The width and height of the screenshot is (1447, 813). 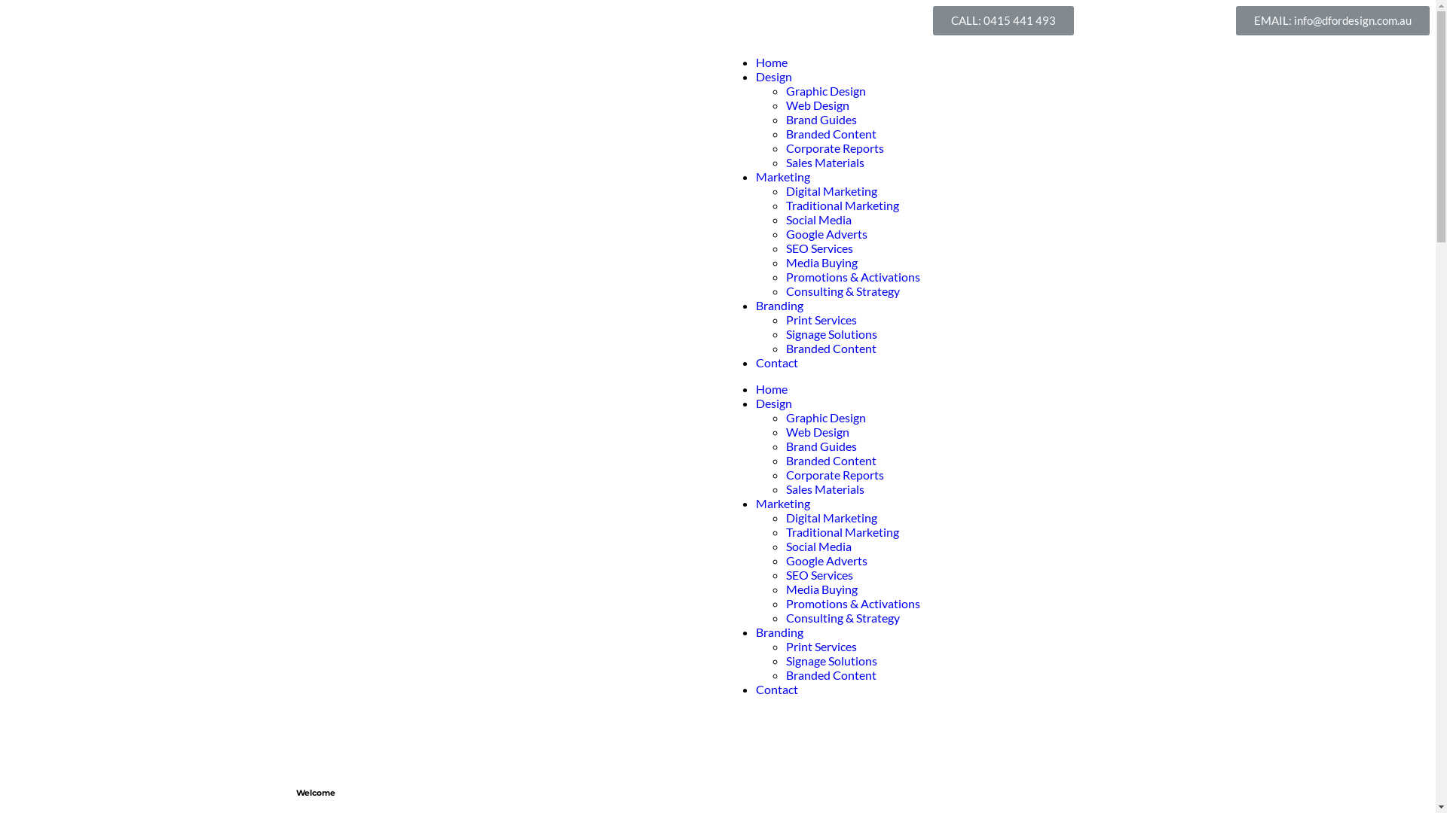 I want to click on Branding, so click(x=779, y=632).